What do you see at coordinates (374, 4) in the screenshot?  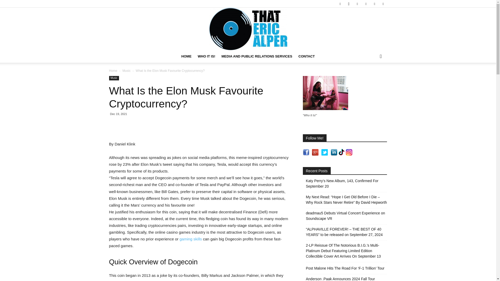 I see `TikTok` at bounding box center [374, 4].